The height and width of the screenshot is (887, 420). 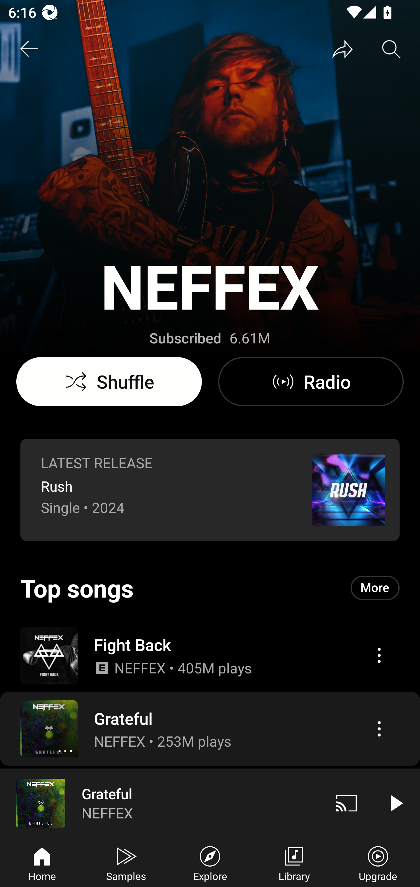 I want to click on Samples, so click(x=126, y=862).